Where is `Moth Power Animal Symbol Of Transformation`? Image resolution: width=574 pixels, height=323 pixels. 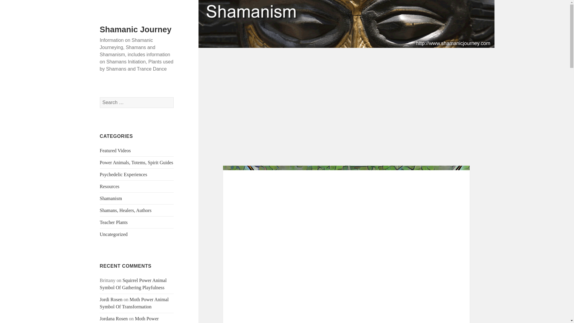 Moth Power Animal Symbol Of Transformation is located at coordinates (134, 303).